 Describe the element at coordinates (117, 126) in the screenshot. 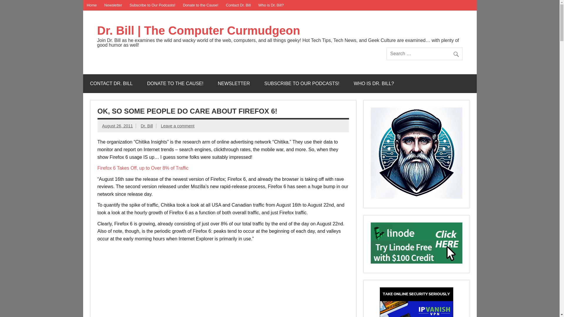

I see `August 26, 2011` at that location.